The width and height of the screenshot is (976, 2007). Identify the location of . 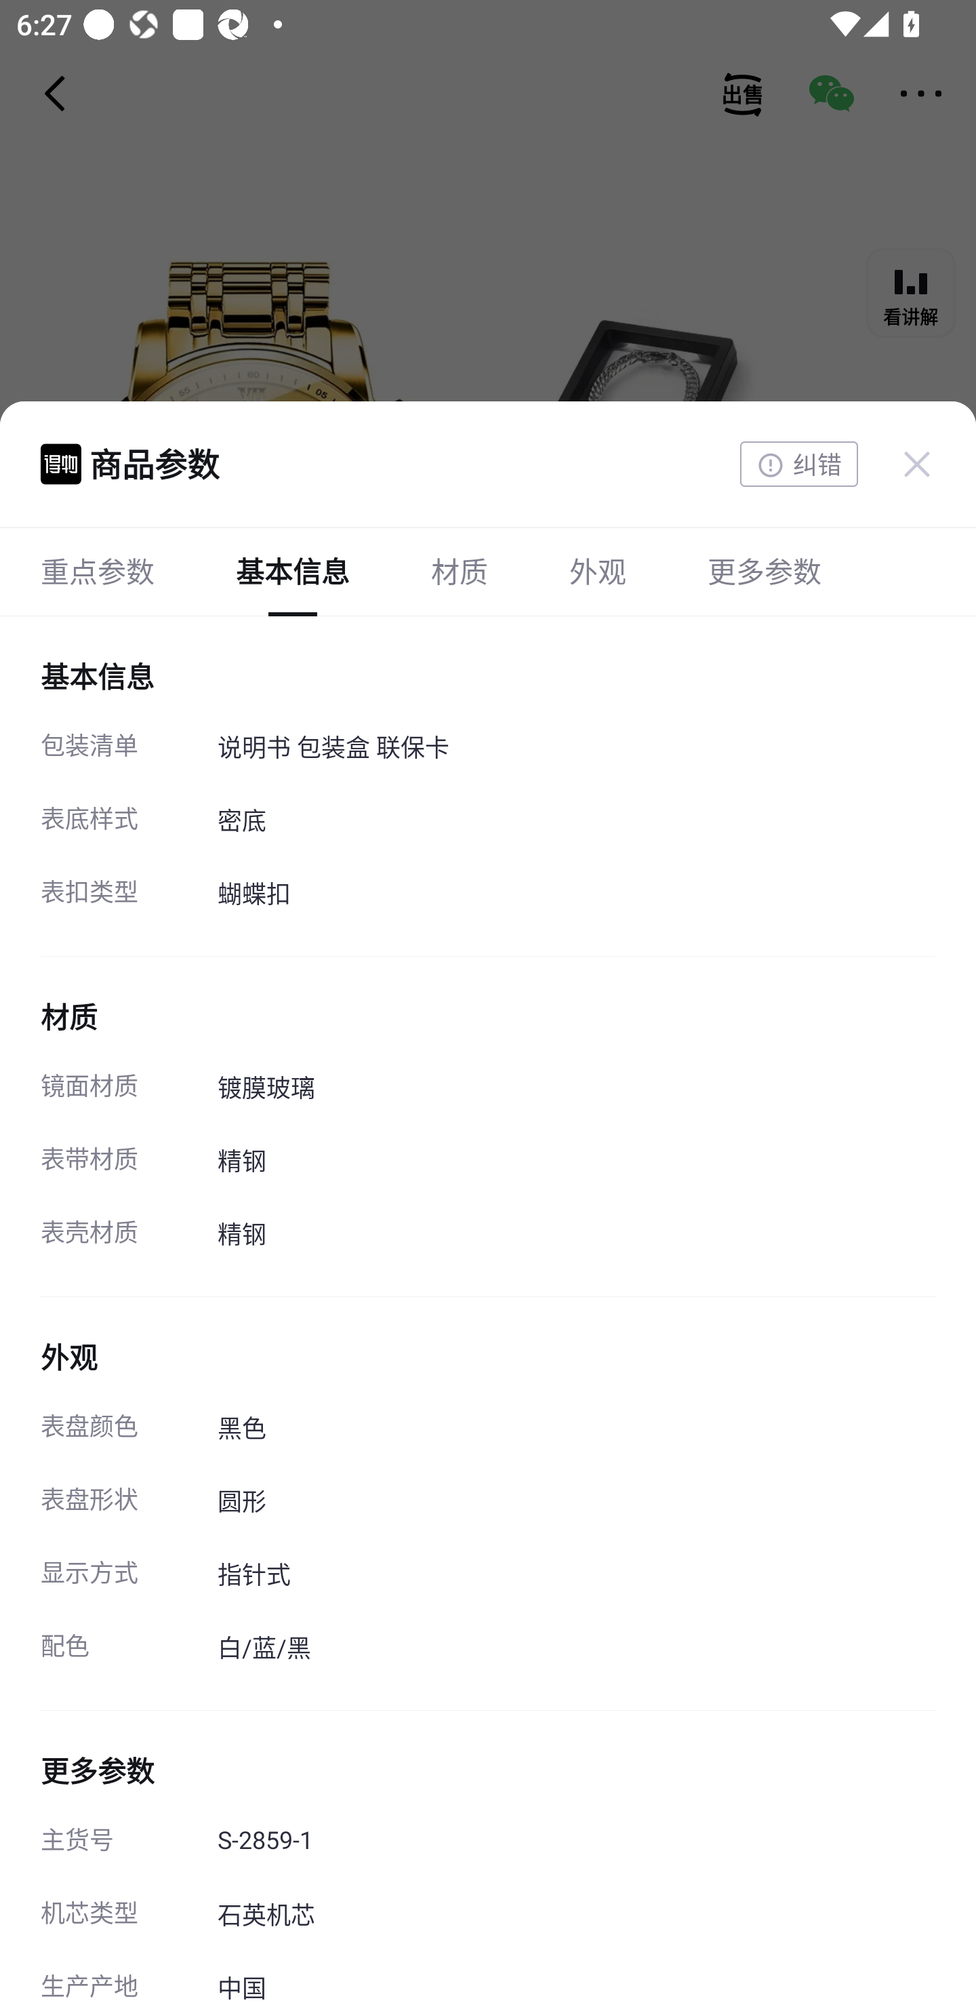
(916, 464).